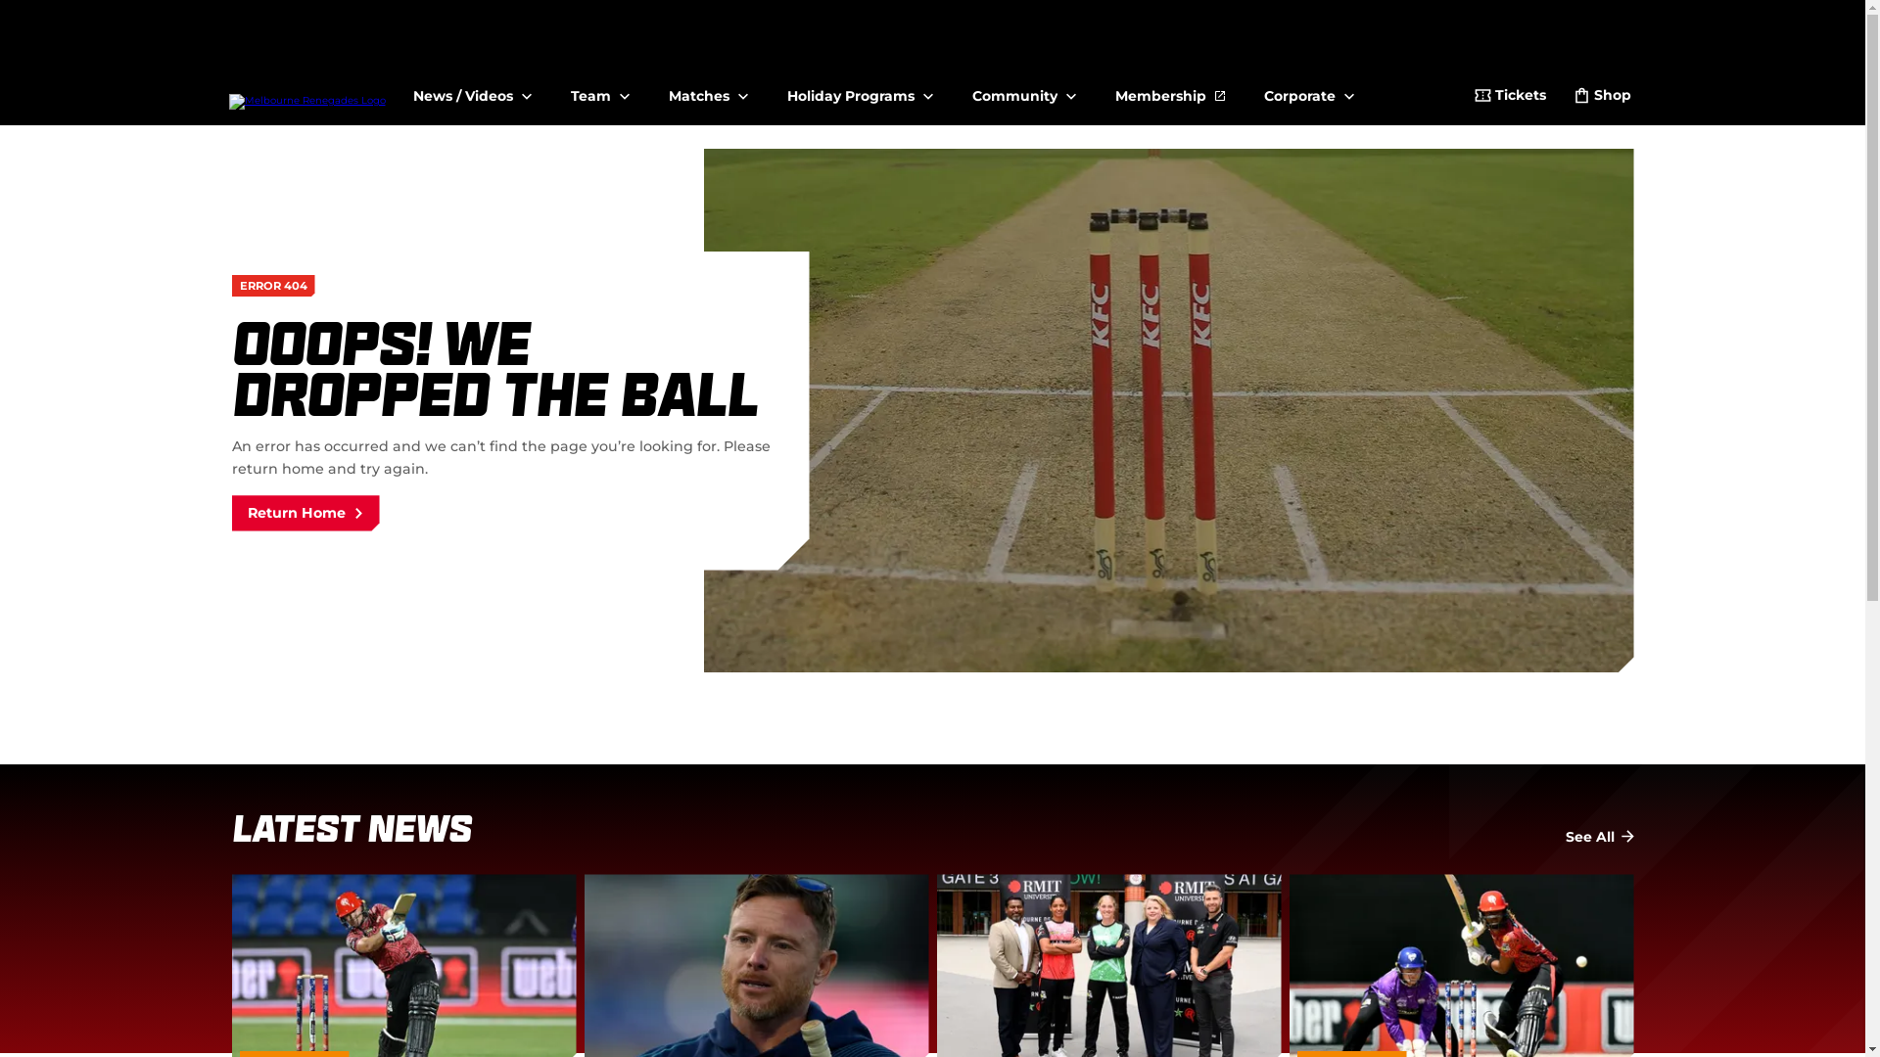  What do you see at coordinates (1308, 88) in the screenshot?
I see `Corporate` at bounding box center [1308, 88].